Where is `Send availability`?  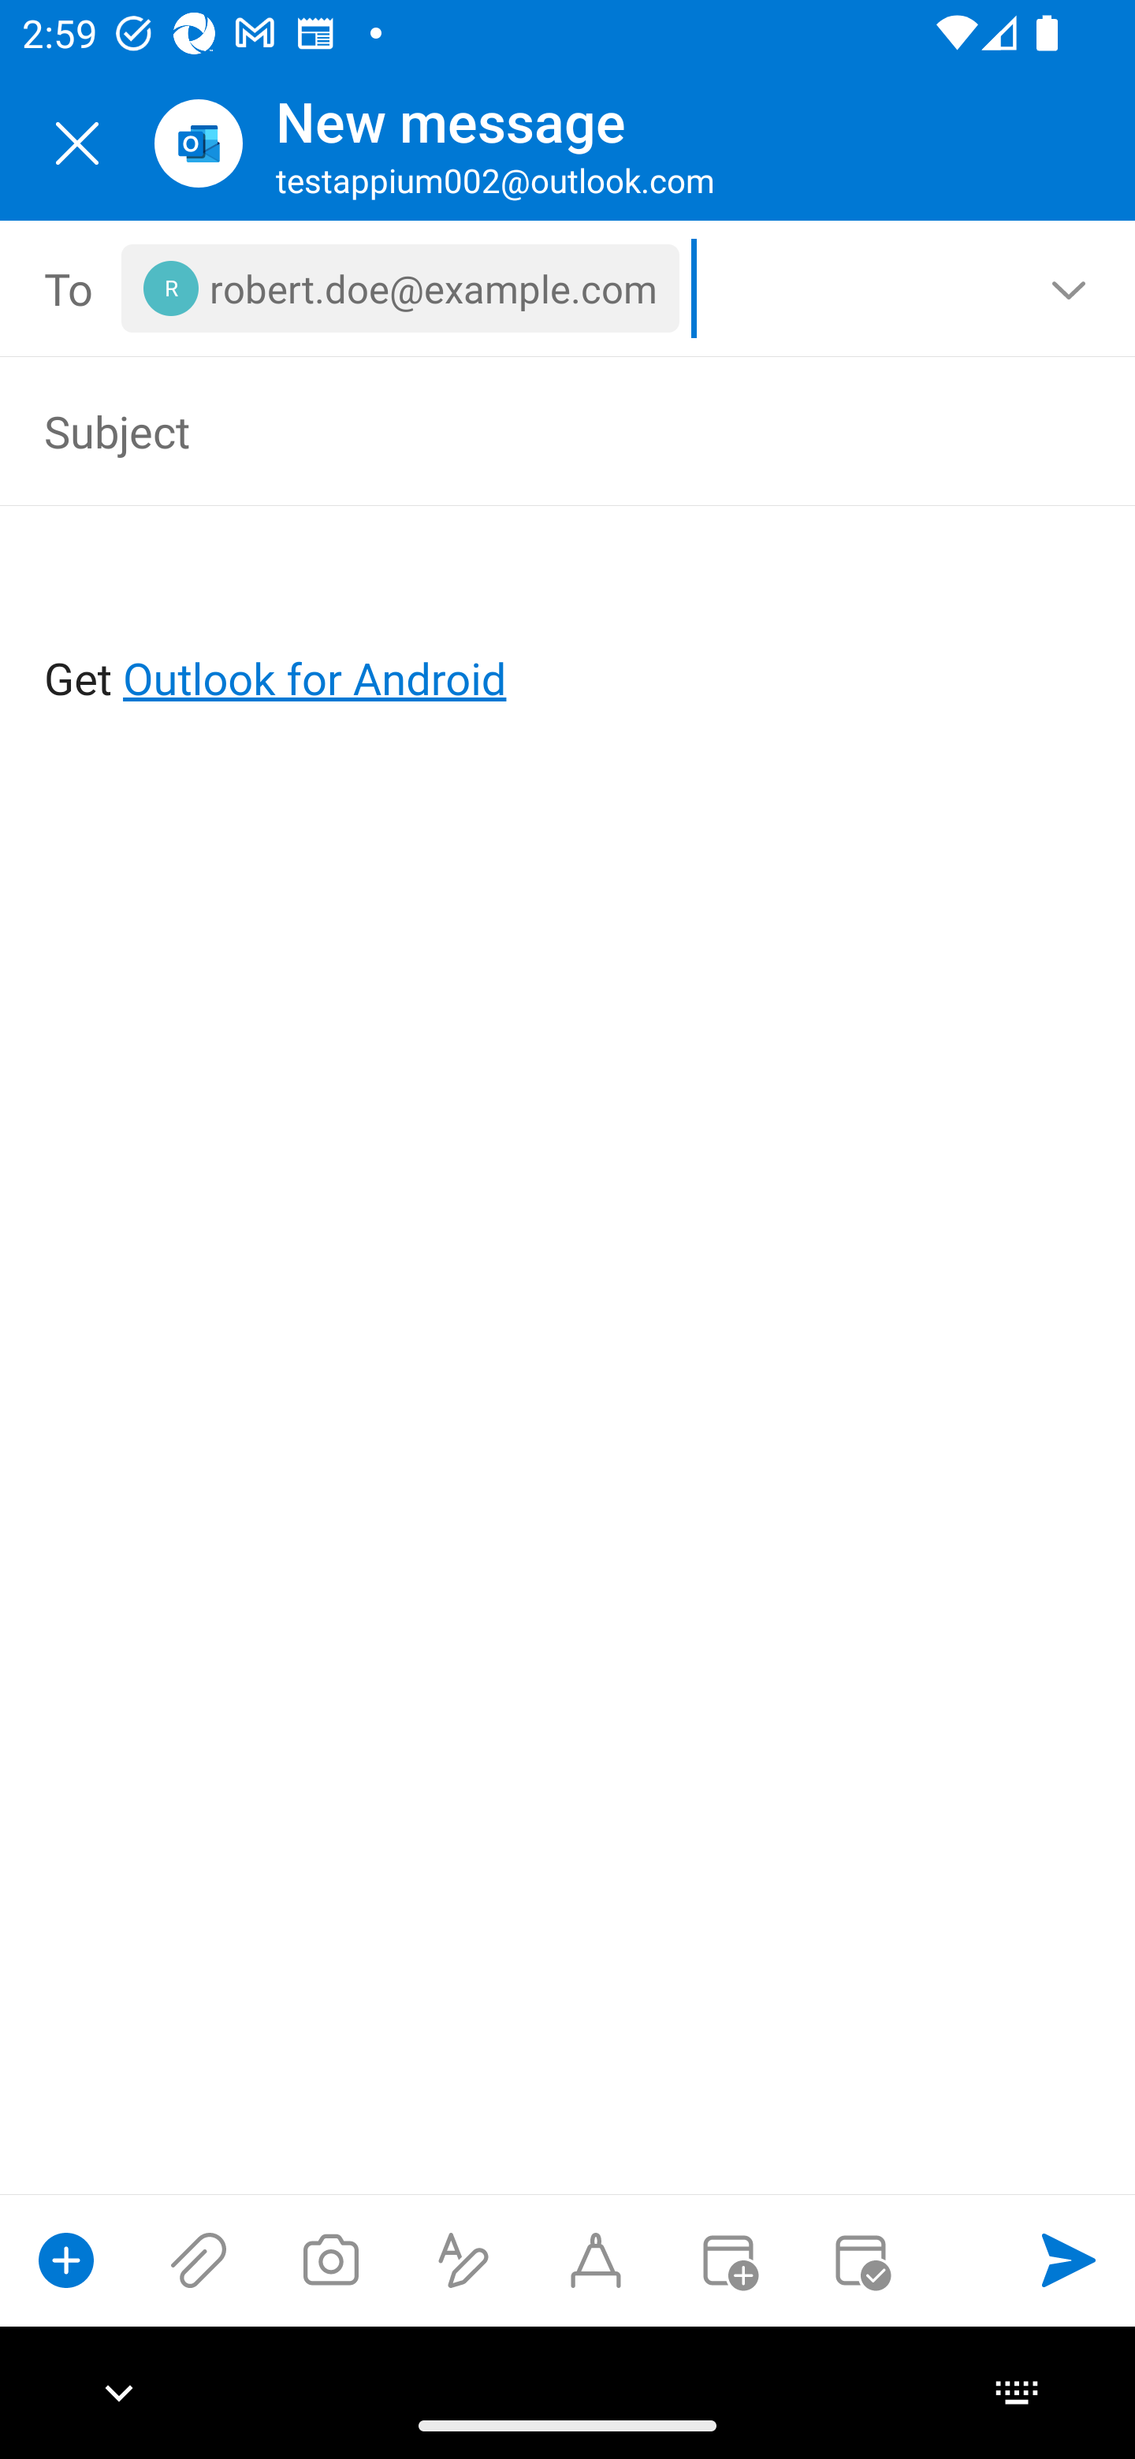 Send availability is located at coordinates (861, 2260).